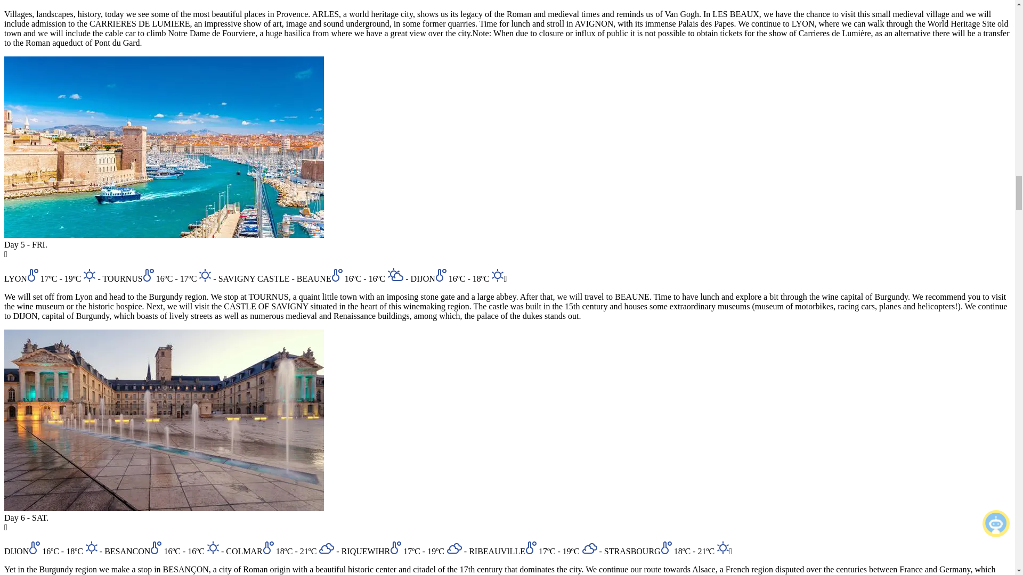 The image size is (1023, 575). Describe the element at coordinates (88, 275) in the screenshot. I see `clear sky` at that location.